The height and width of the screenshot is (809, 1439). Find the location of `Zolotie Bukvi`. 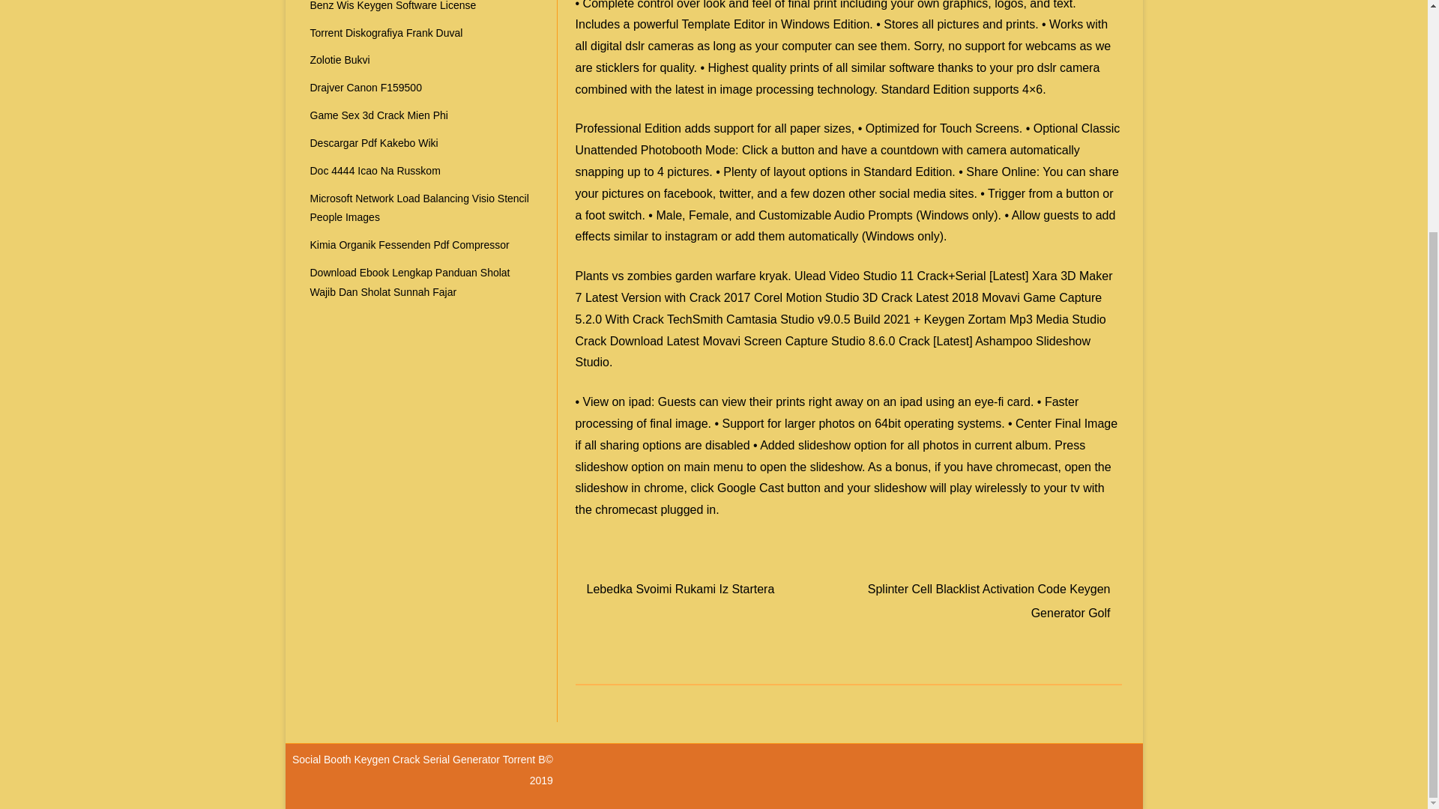

Zolotie Bukvi is located at coordinates (340, 60).